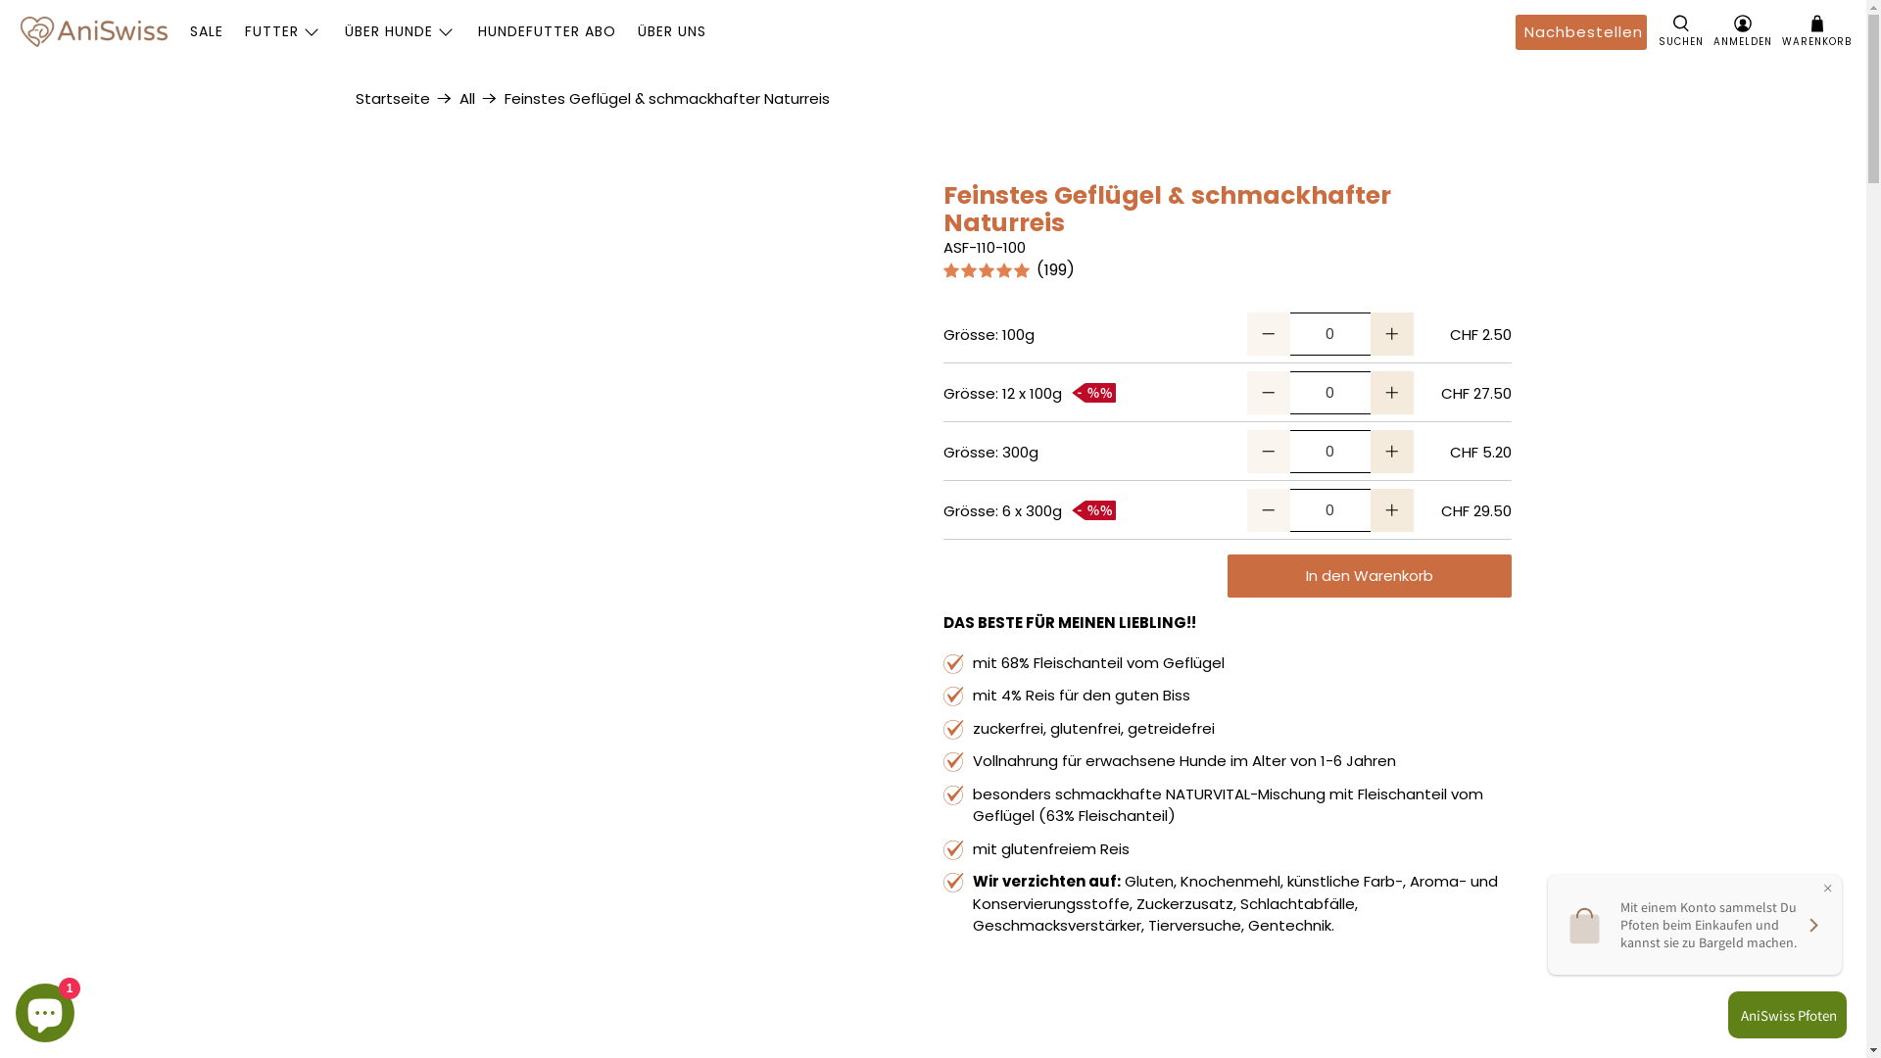  I want to click on Ani-Swiss GmbH, so click(94, 31).